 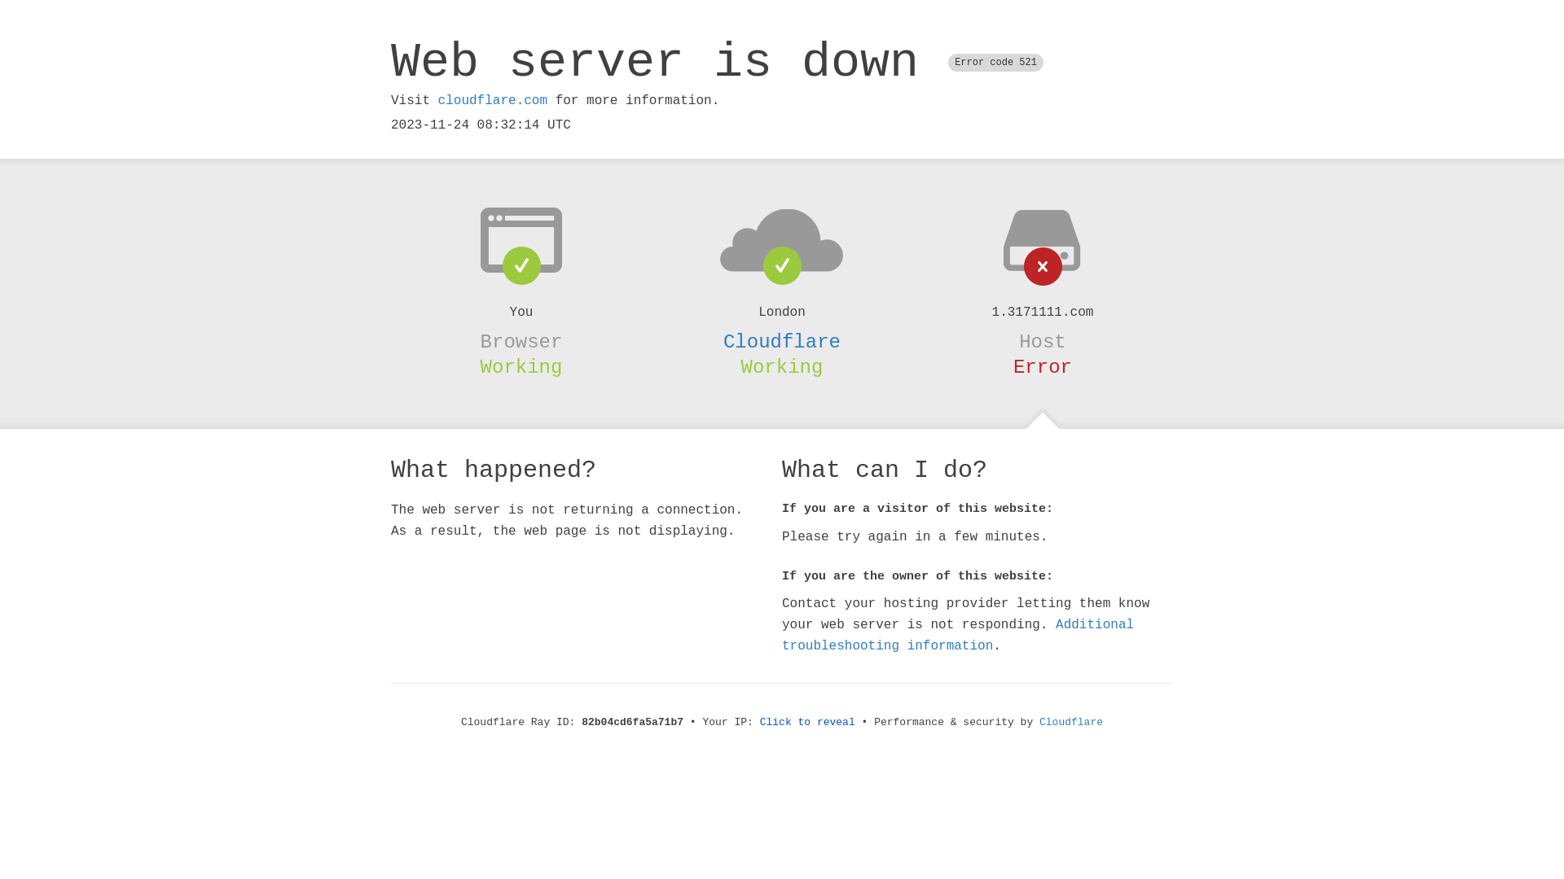 What do you see at coordinates (958, 635) in the screenshot?
I see `Additional troubleshooting information` at bounding box center [958, 635].